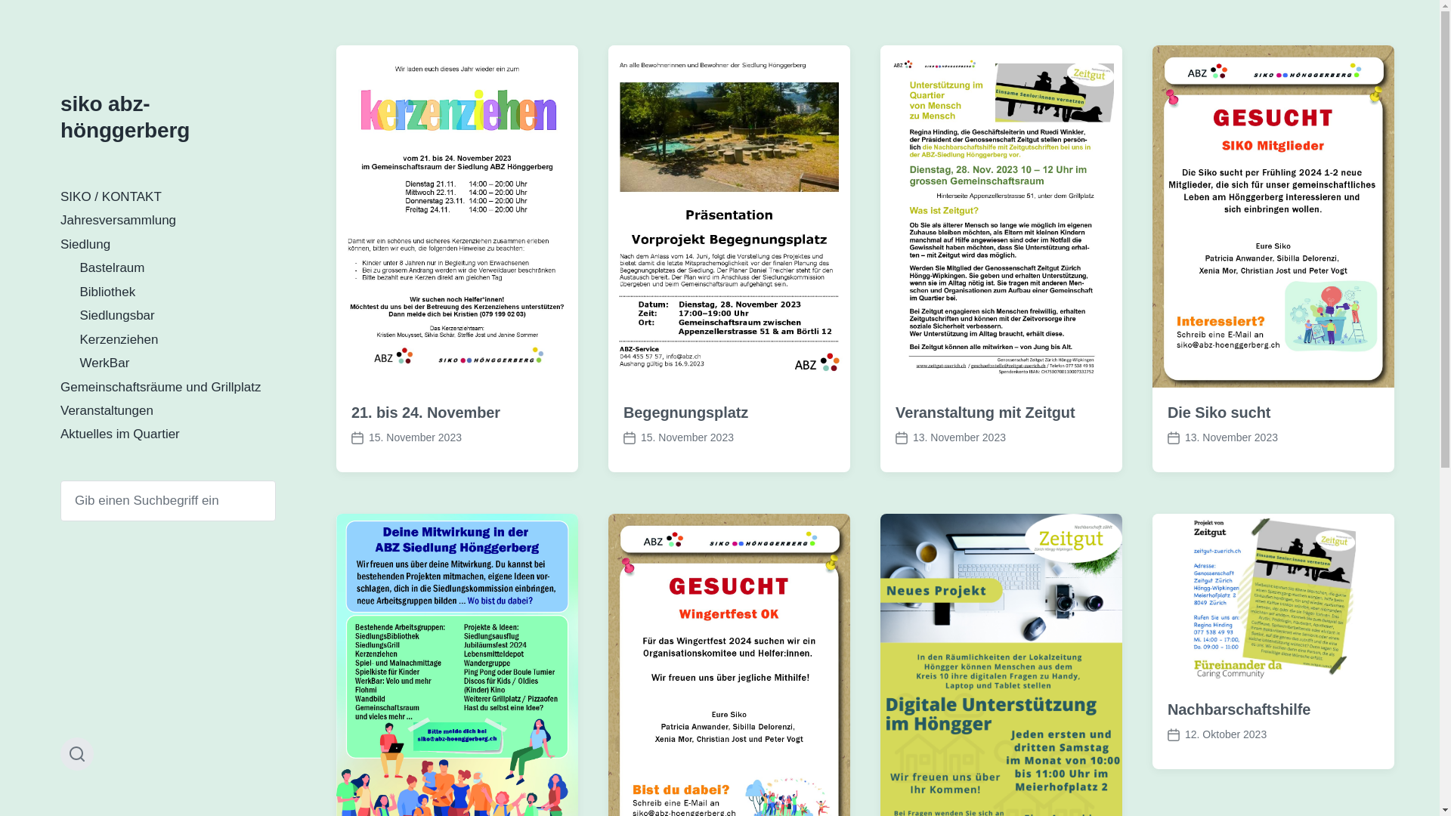 Image resolution: width=1451 pixels, height=816 pixels. I want to click on Beitragsdatum
15. November 2023, so click(679, 438).